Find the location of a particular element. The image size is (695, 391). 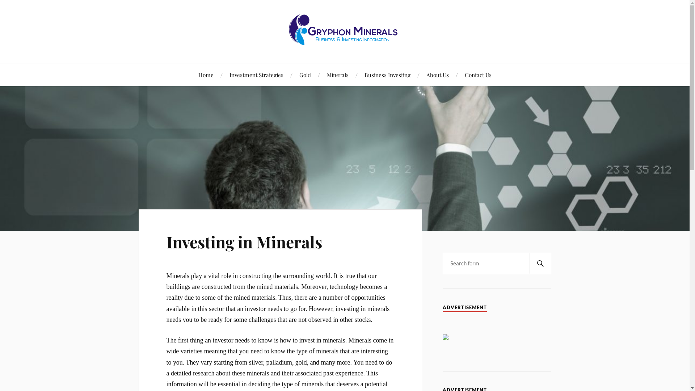

Gold is located at coordinates (305, 75).